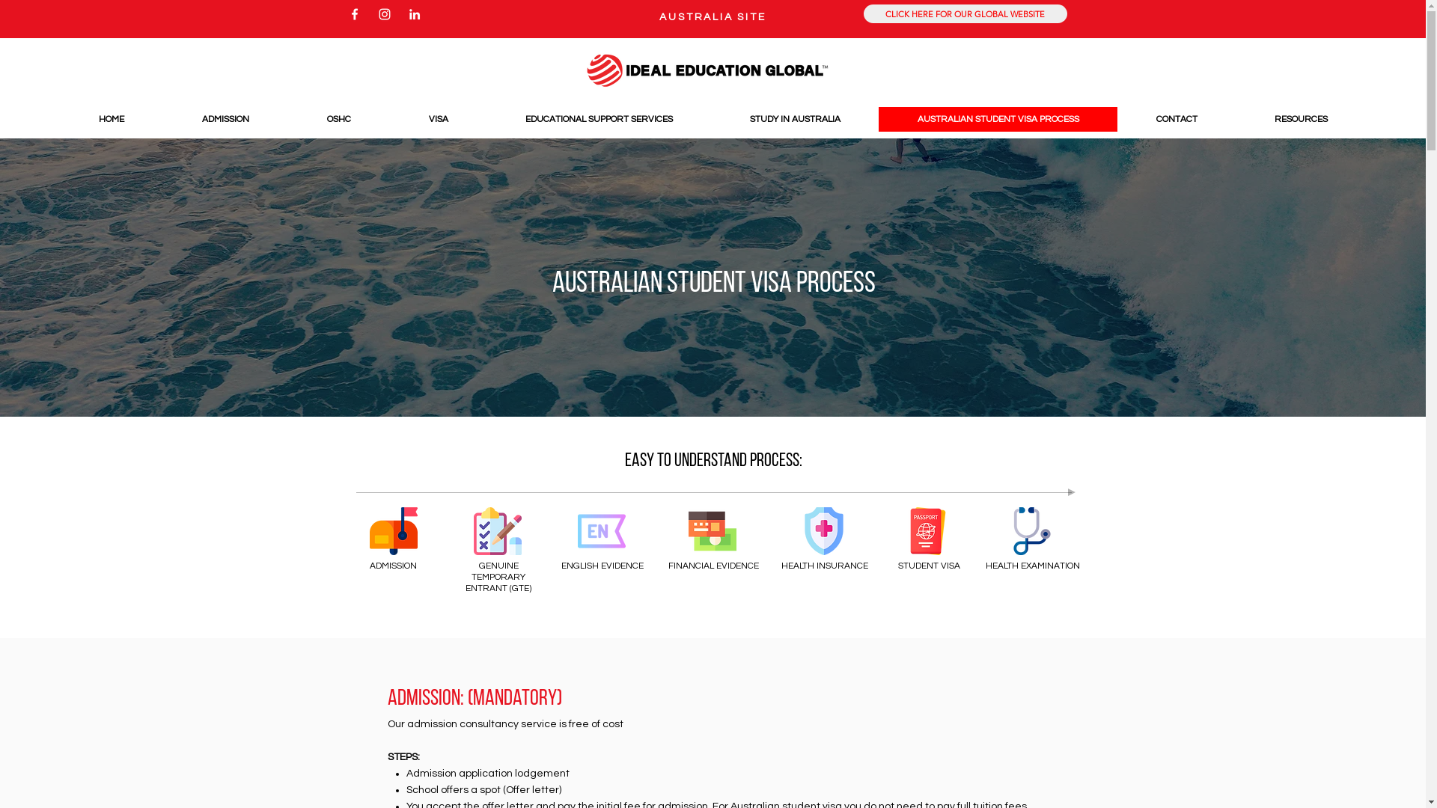 This screenshot has height=808, width=1437. I want to click on HOME, so click(111, 120).